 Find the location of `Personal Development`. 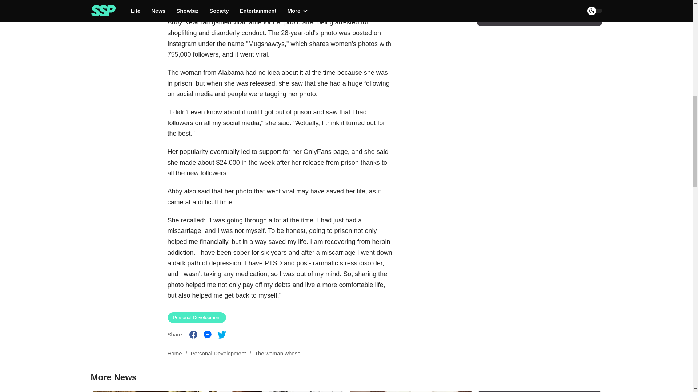

Personal Development is located at coordinates (218, 354).